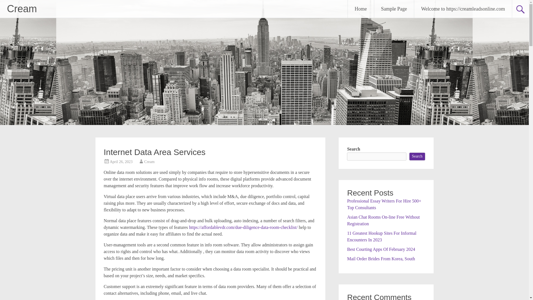 The image size is (533, 300). I want to click on Mail Order Brides From Korea, South, so click(381, 258).